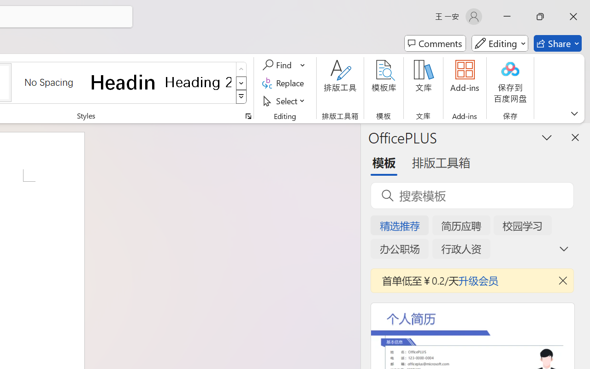 This screenshot has width=590, height=369. What do you see at coordinates (573, 17) in the screenshot?
I see `Close` at bounding box center [573, 17].